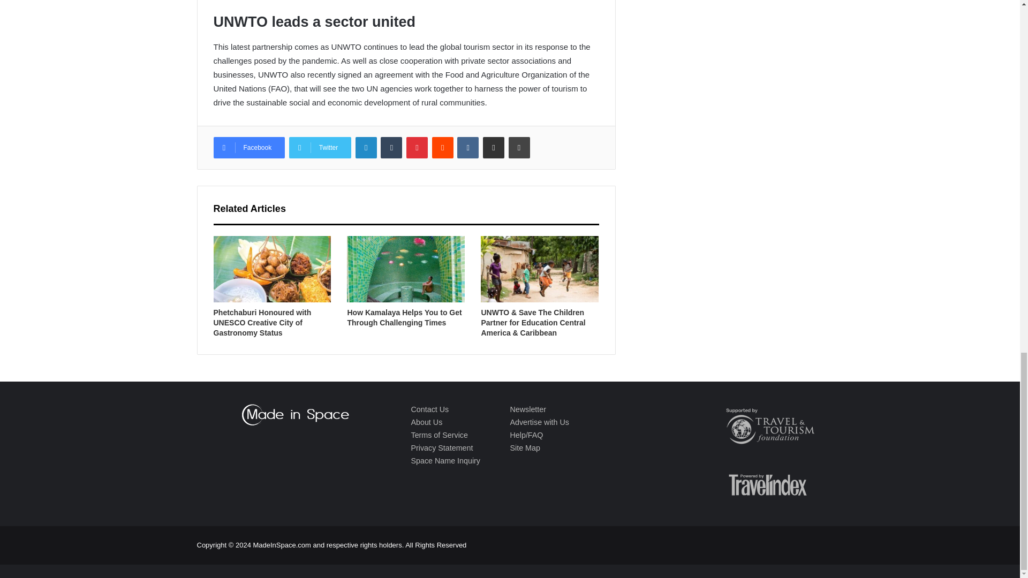  Describe the element at coordinates (366, 147) in the screenshot. I see `LinkedIn` at that location.